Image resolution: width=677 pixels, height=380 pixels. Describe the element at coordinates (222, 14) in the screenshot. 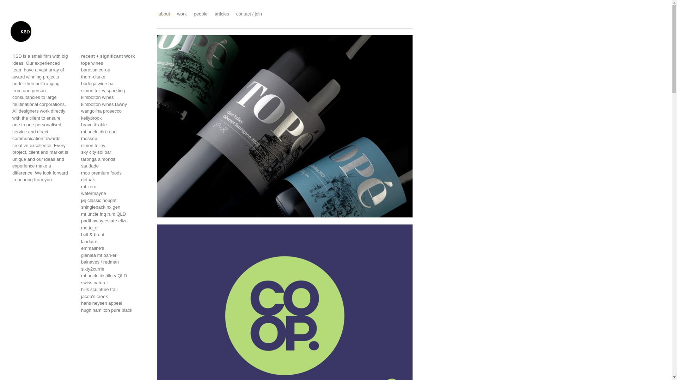

I see `articles` at that location.